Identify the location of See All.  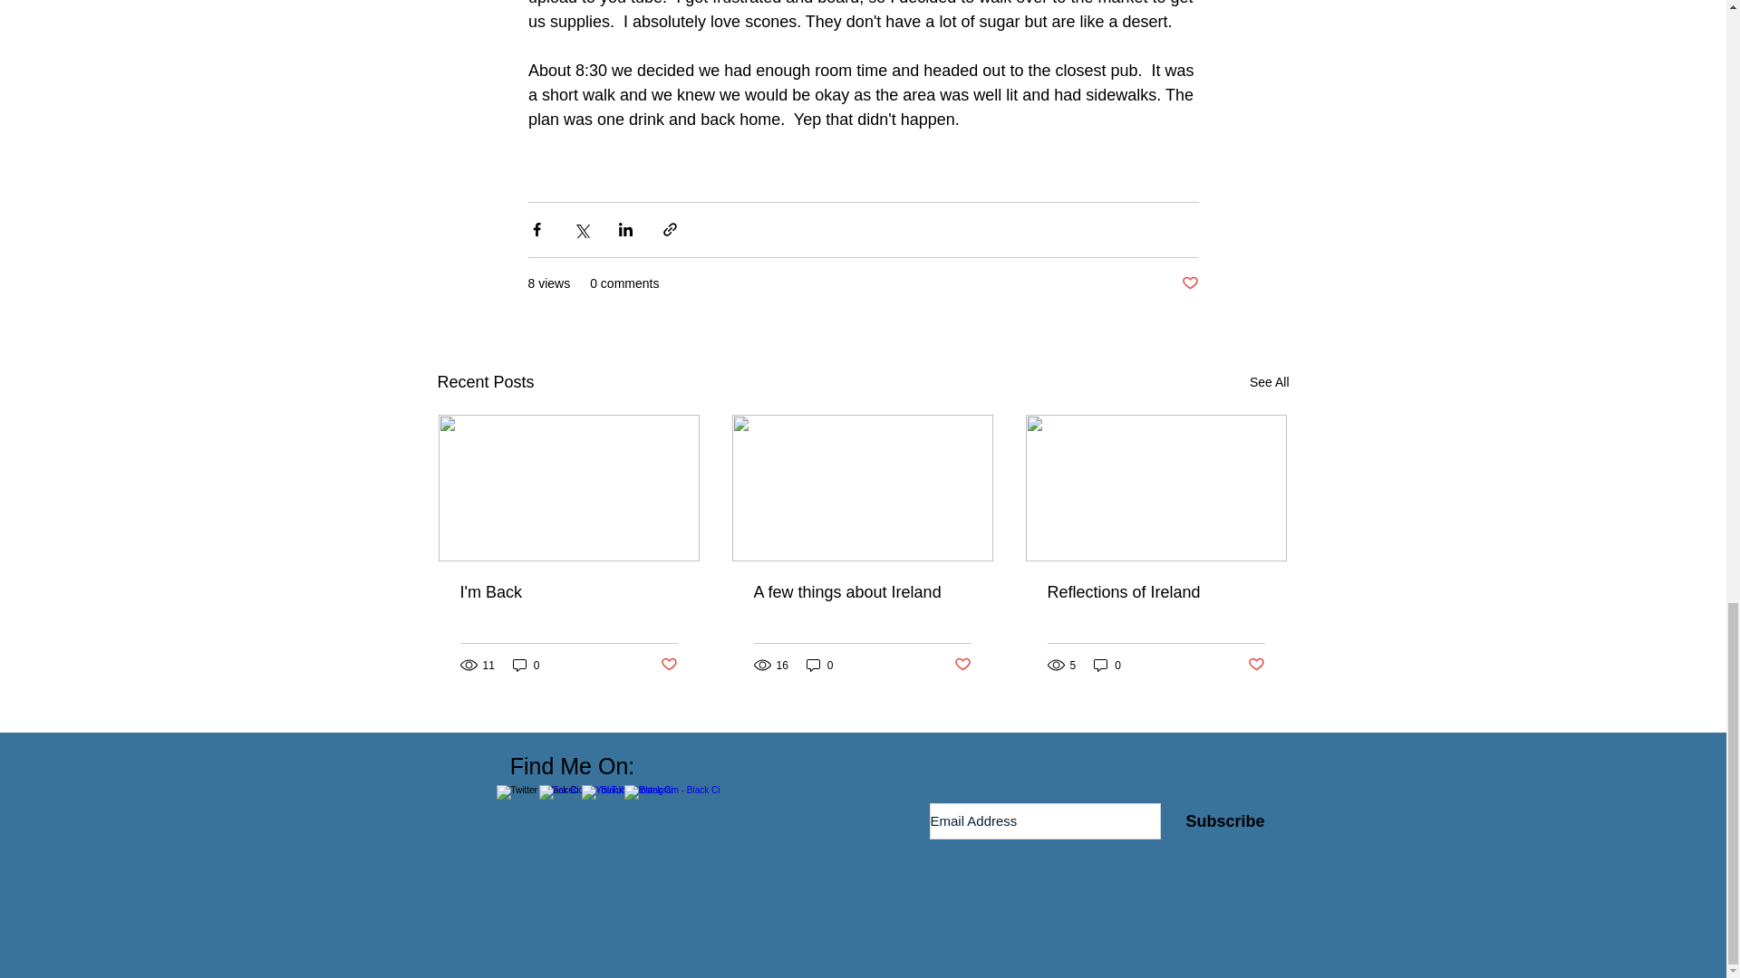
(1269, 382).